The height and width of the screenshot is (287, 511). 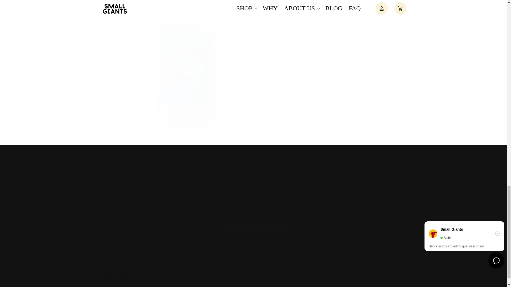 I want to click on 1, so click(x=292, y=193).